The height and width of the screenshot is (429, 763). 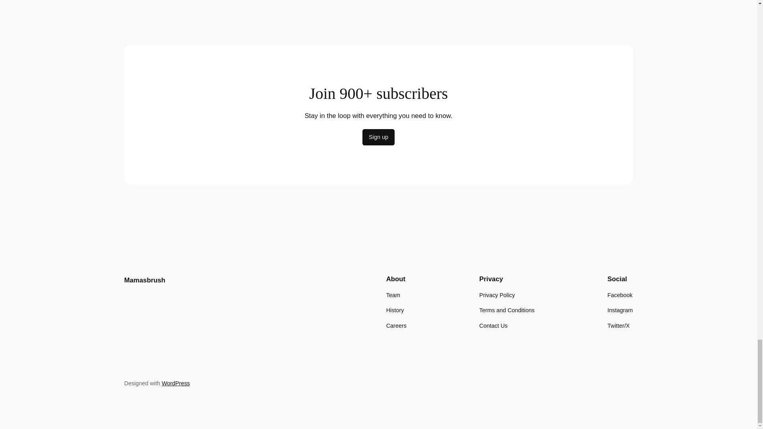 I want to click on Mamasbrush, so click(x=145, y=280).